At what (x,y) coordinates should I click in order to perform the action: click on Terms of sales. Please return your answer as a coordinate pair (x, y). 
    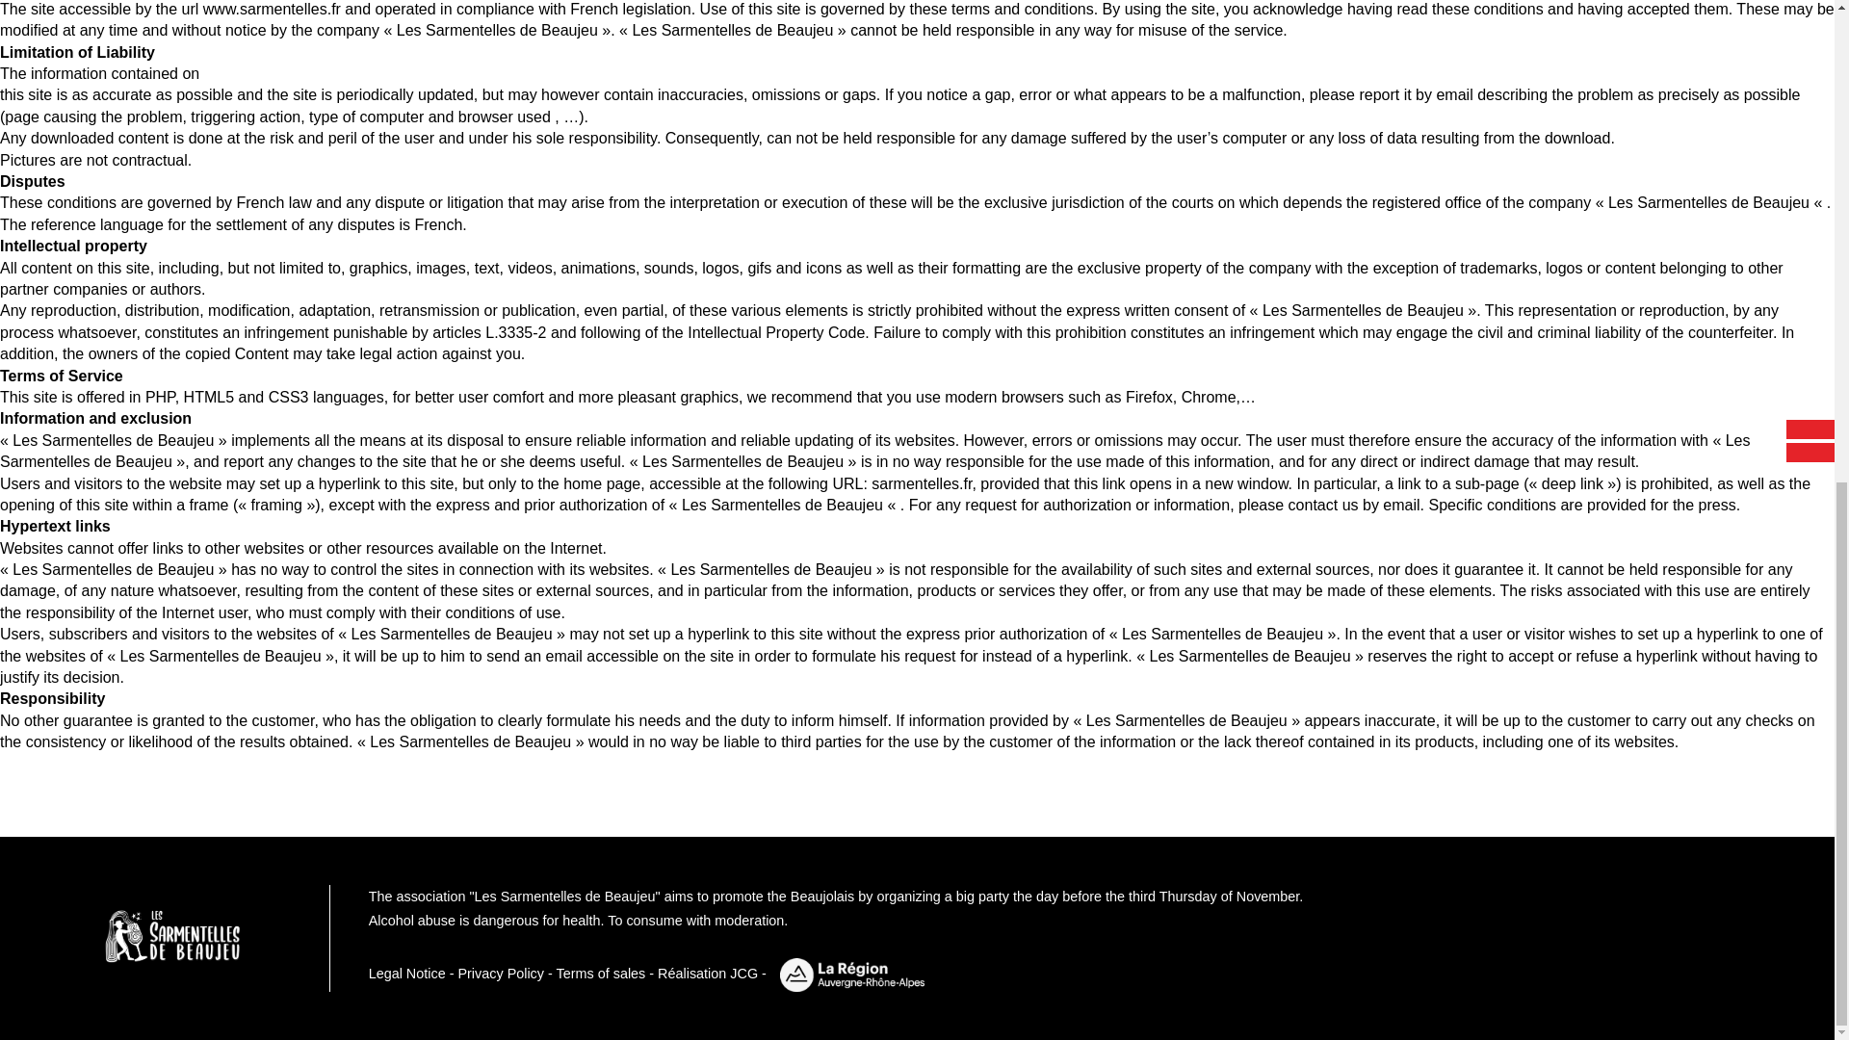
    Looking at the image, I should click on (601, 974).